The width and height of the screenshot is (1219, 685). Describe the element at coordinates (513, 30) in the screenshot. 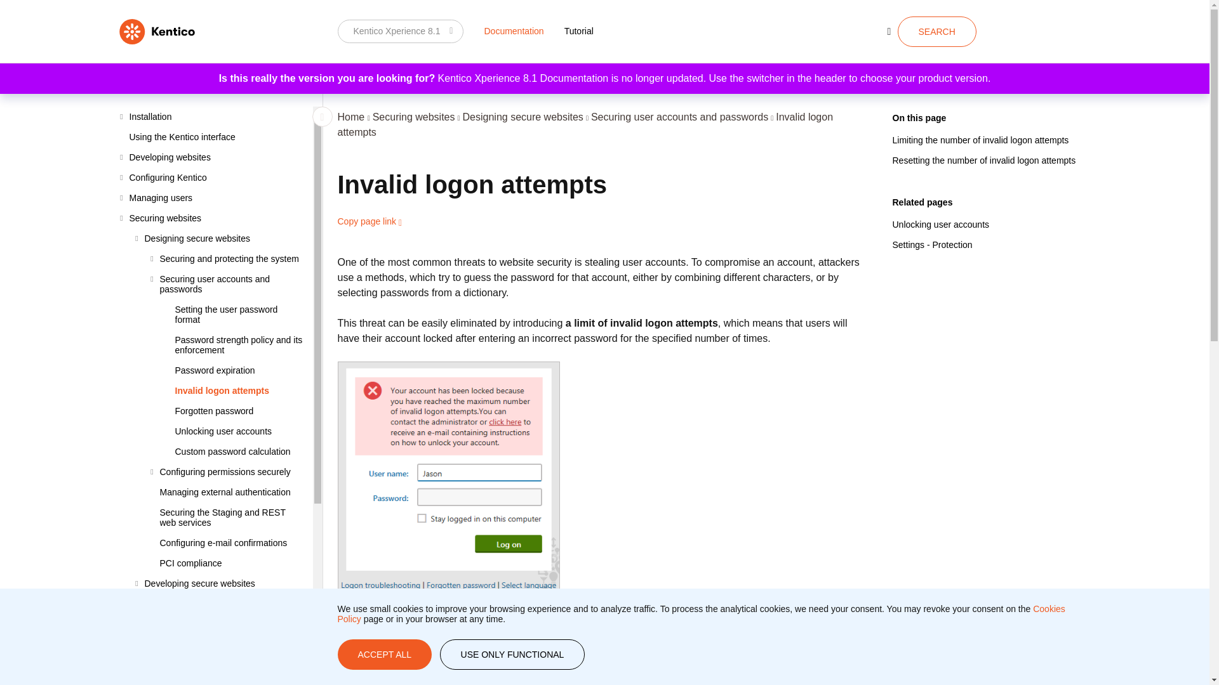

I see `Documentation` at that location.